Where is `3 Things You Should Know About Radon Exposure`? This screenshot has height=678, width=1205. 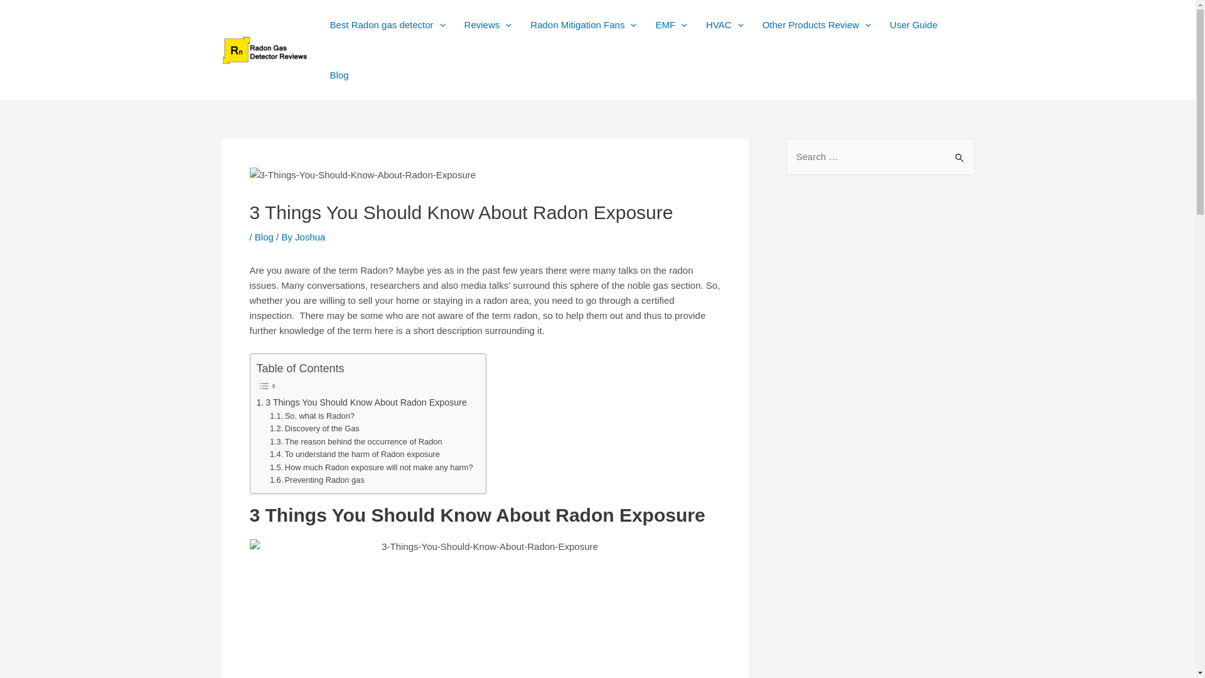 3 Things You Should Know About Radon Exposure is located at coordinates (361, 402).